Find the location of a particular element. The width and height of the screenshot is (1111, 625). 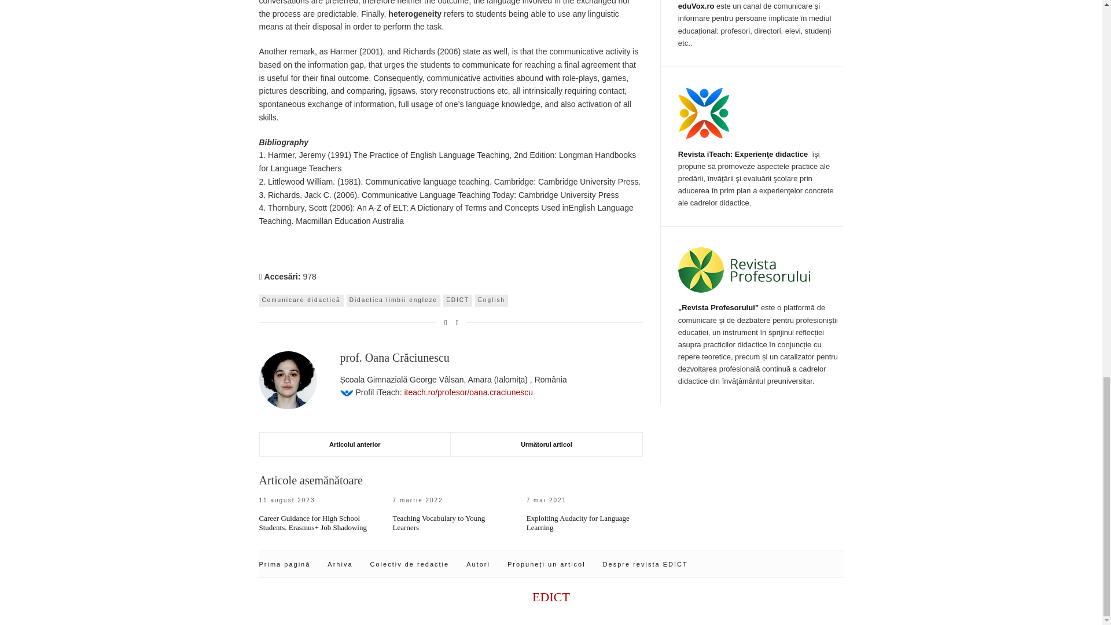

Revista Profesorului is located at coordinates (744, 270).